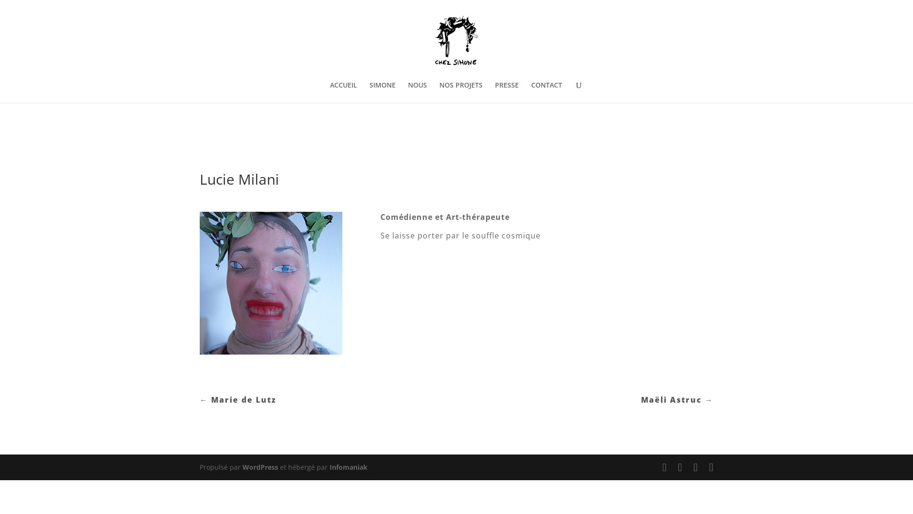  What do you see at coordinates (349, 467) in the screenshot?
I see `Infomaniak` at bounding box center [349, 467].